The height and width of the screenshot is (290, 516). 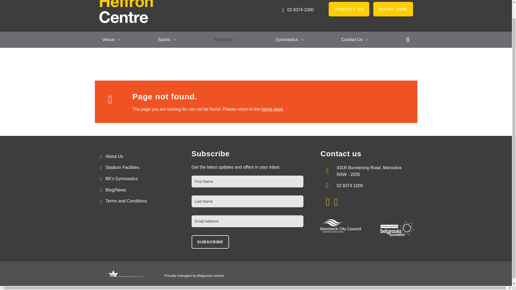 What do you see at coordinates (111, 40) in the screenshot?
I see `Venue` at bounding box center [111, 40].